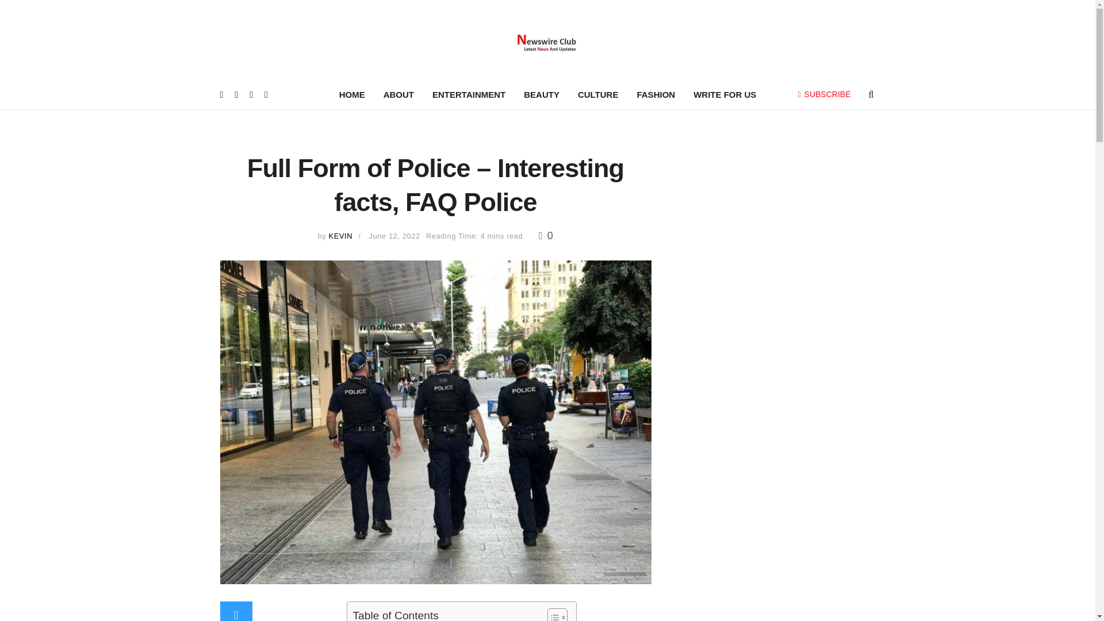 The height and width of the screenshot is (621, 1104). Describe the element at coordinates (655, 95) in the screenshot. I see `FASHION` at that location.